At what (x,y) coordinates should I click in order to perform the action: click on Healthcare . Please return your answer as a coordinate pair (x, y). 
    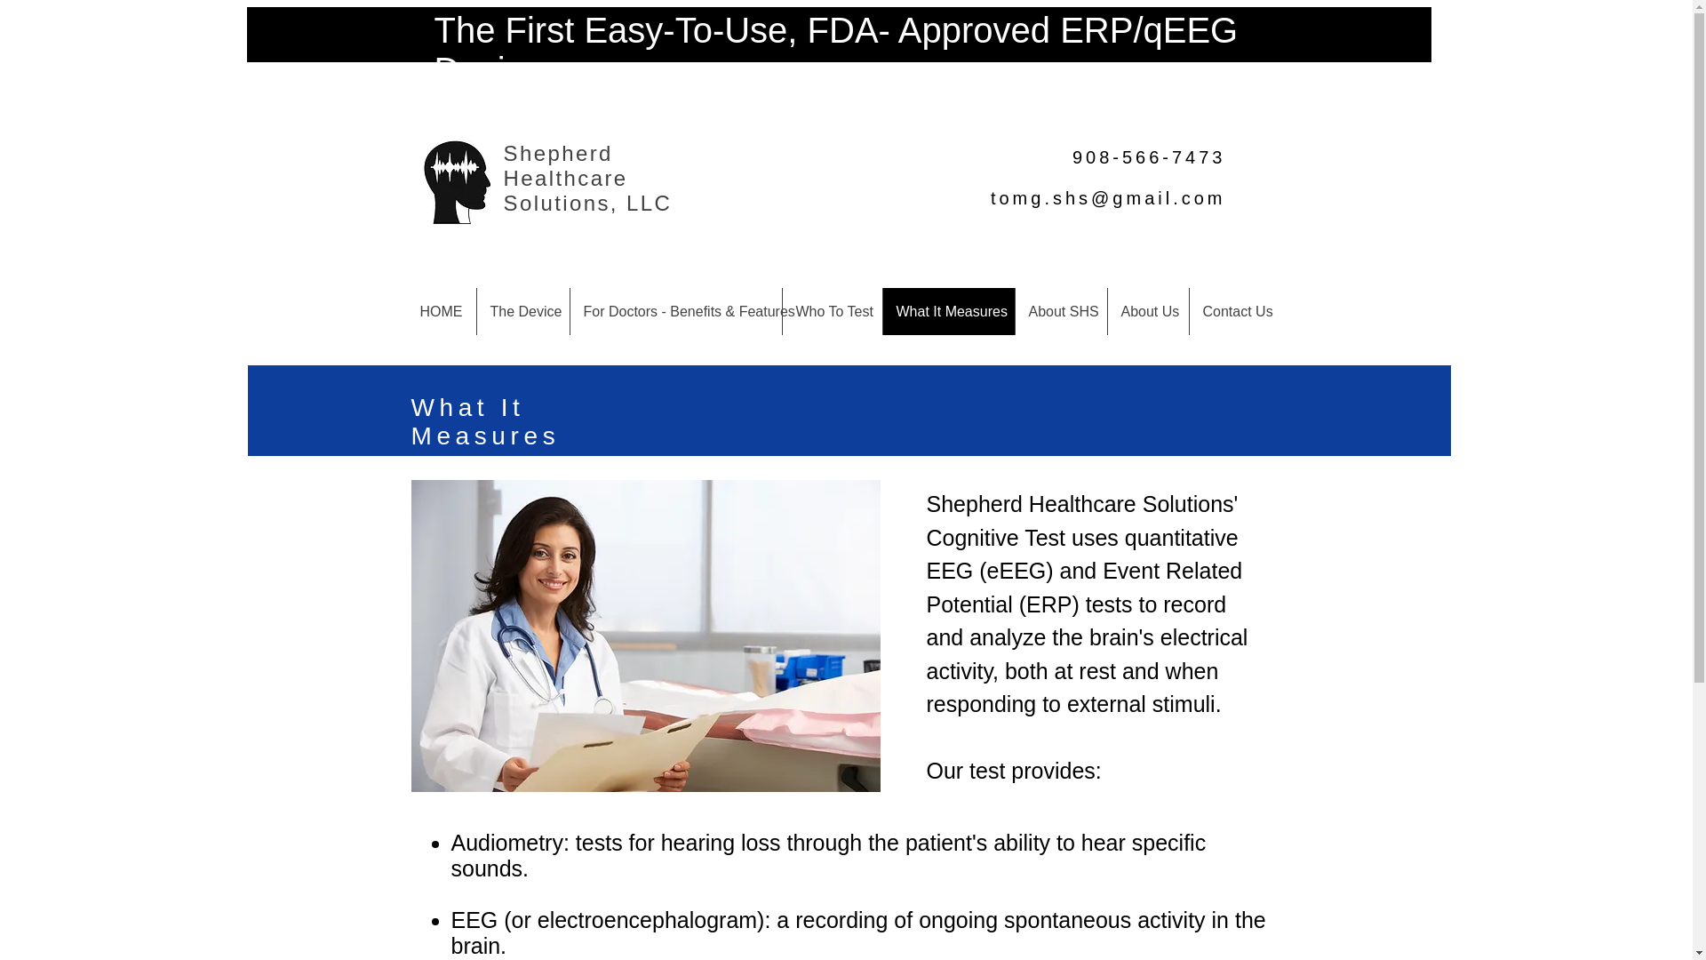
    Looking at the image, I should click on (569, 178).